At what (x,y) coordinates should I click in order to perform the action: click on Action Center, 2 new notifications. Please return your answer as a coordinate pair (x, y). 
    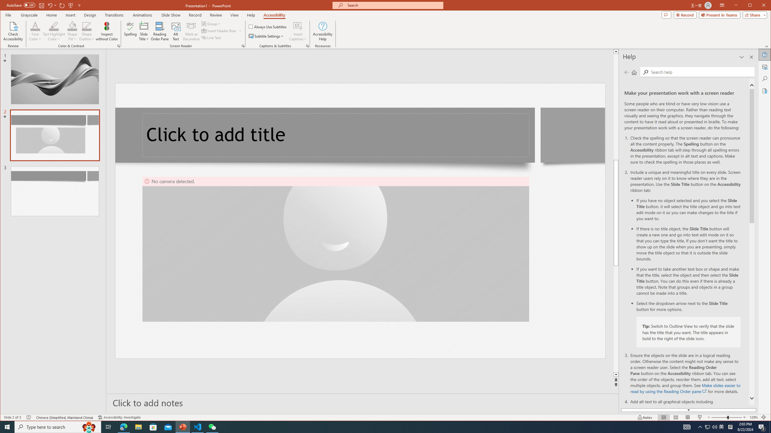
    Looking at the image, I should click on (762, 427).